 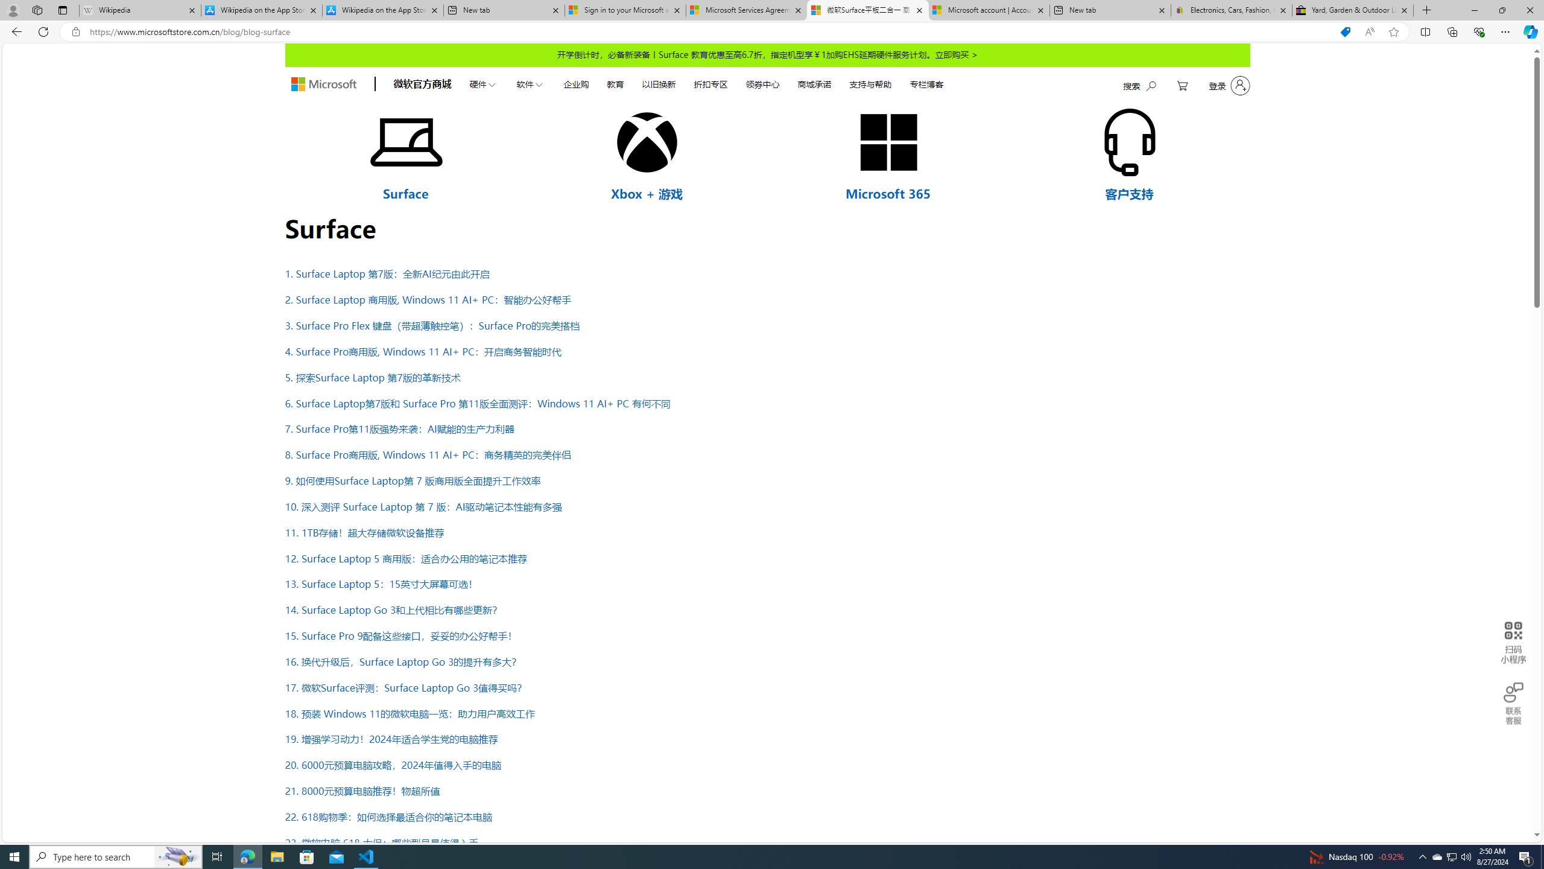 What do you see at coordinates (63, 10) in the screenshot?
I see `Tab actions menu` at bounding box center [63, 10].